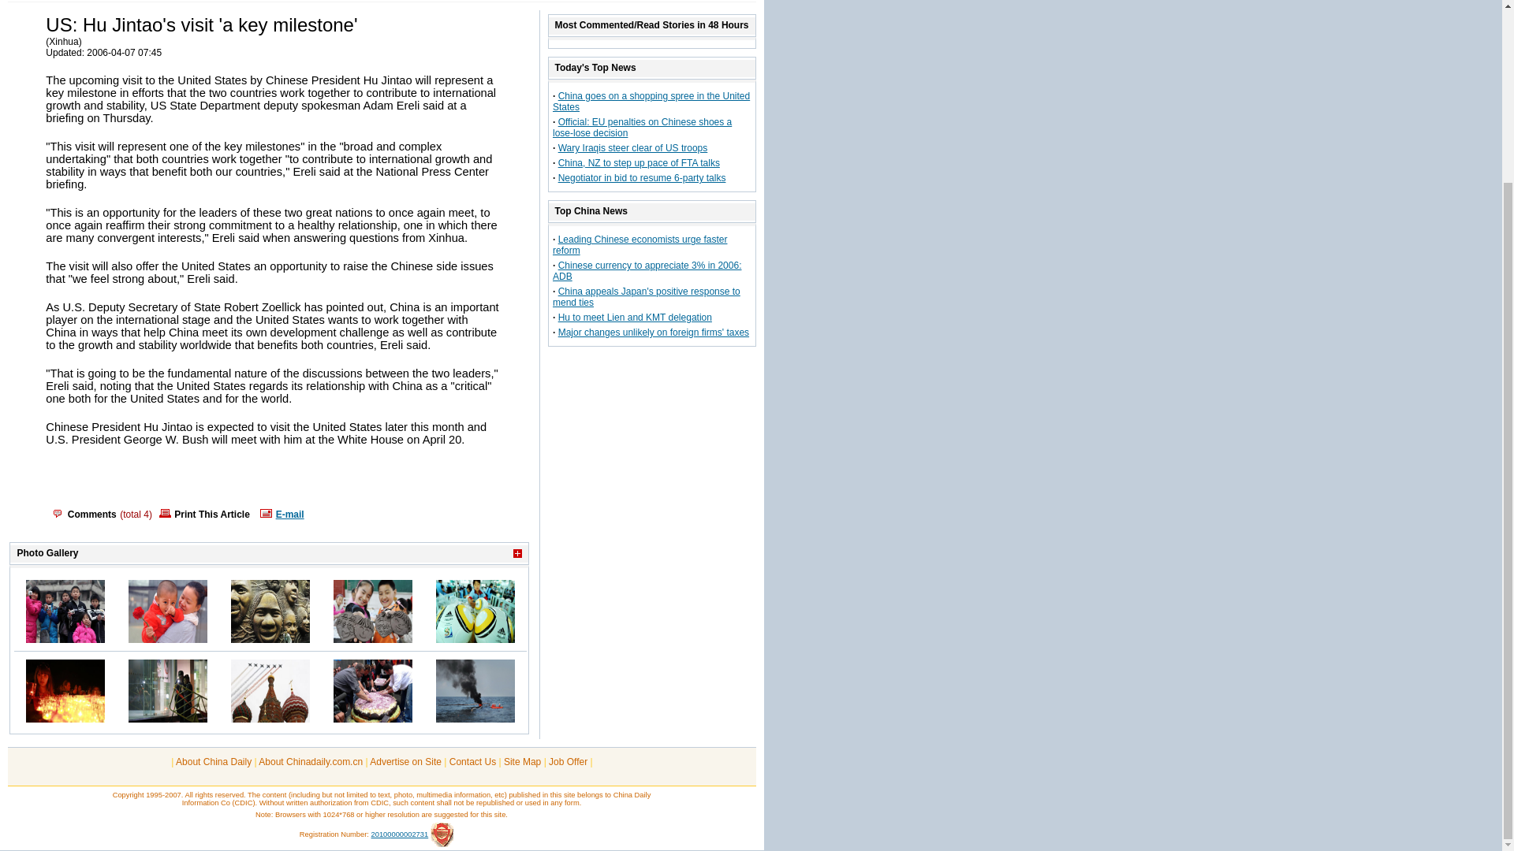  I want to click on Hu to meet Lien and KMT delegation, so click(635, 318).